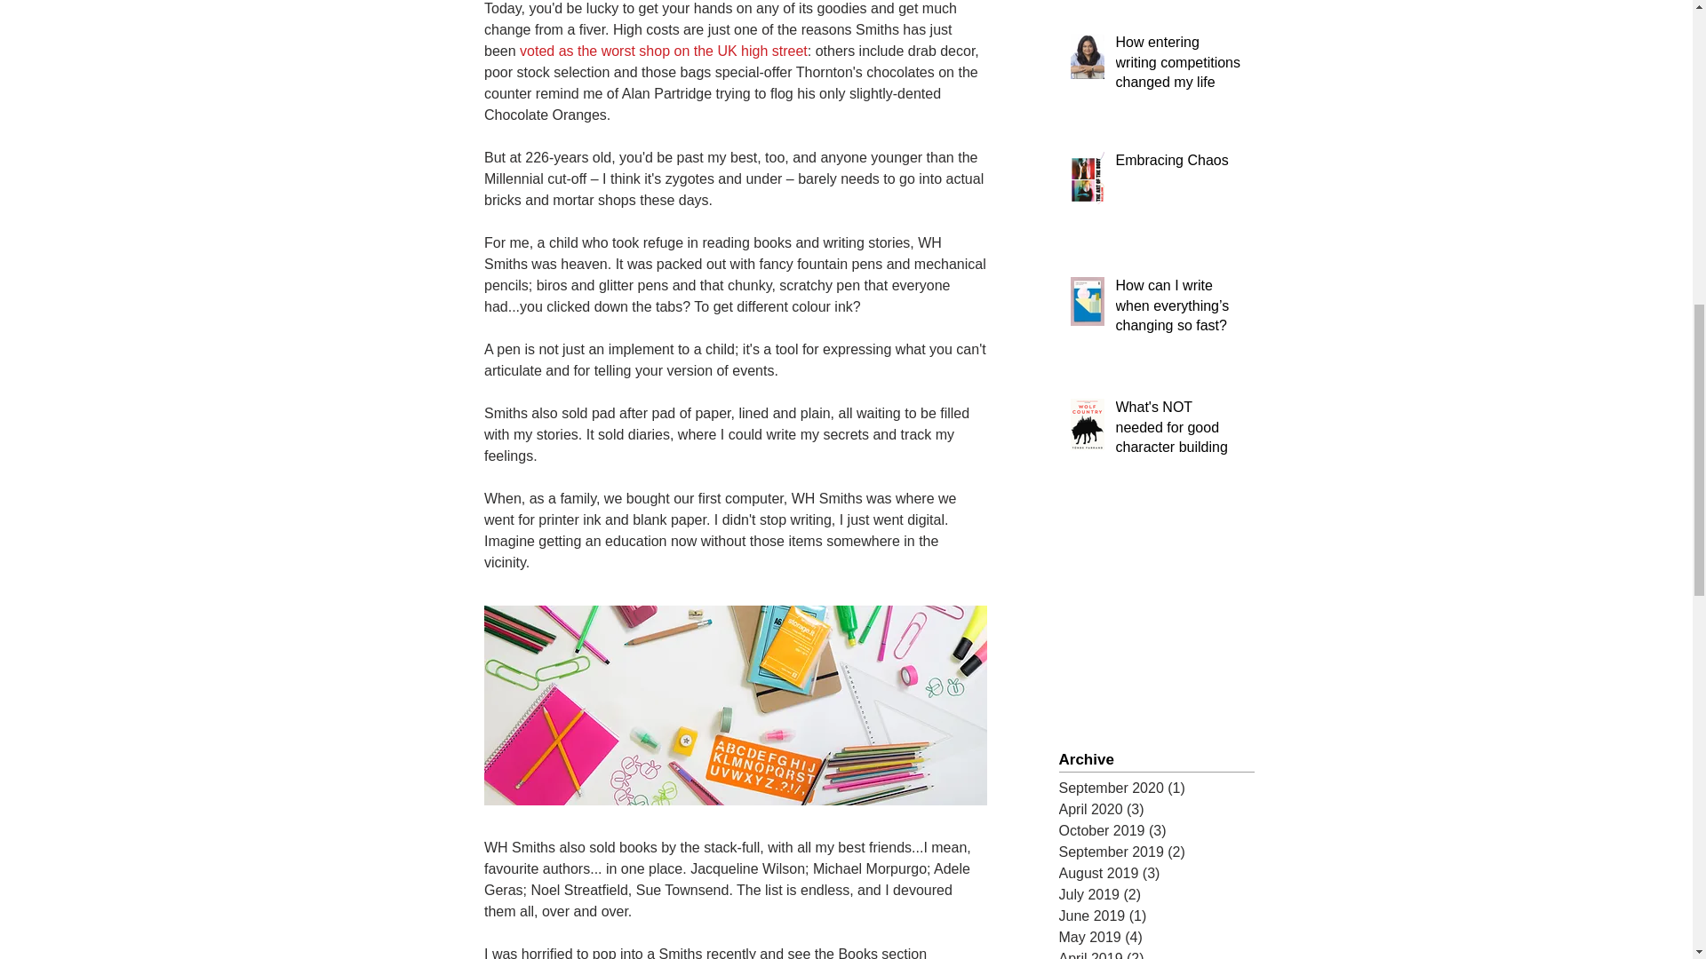  Describe the element at coordinates (1179, 66) in the screenshot. I see `How entering writing competitions changed my life` at that location.